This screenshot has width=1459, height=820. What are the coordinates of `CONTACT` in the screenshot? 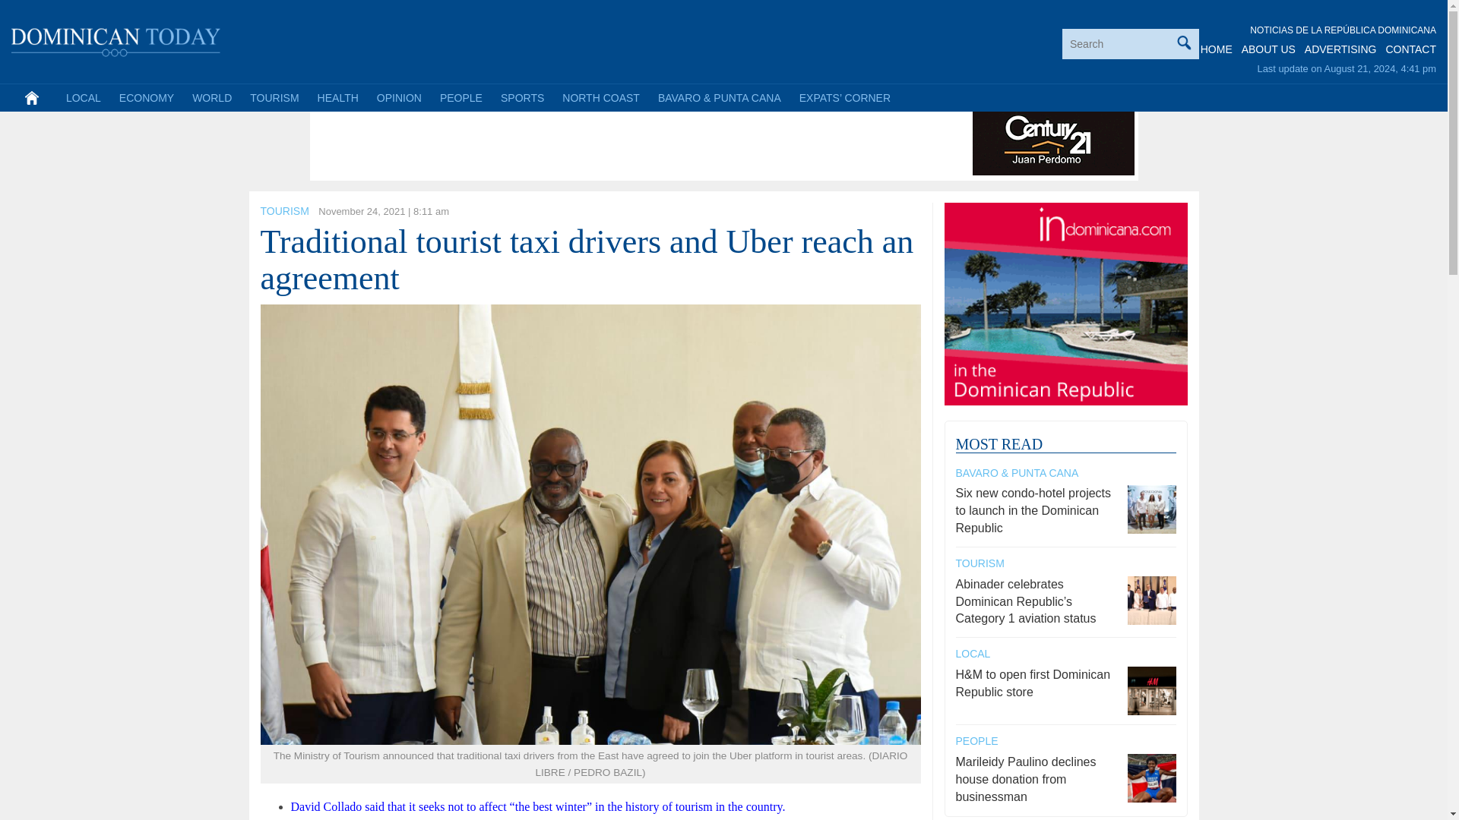 It's located at (1410, 49).